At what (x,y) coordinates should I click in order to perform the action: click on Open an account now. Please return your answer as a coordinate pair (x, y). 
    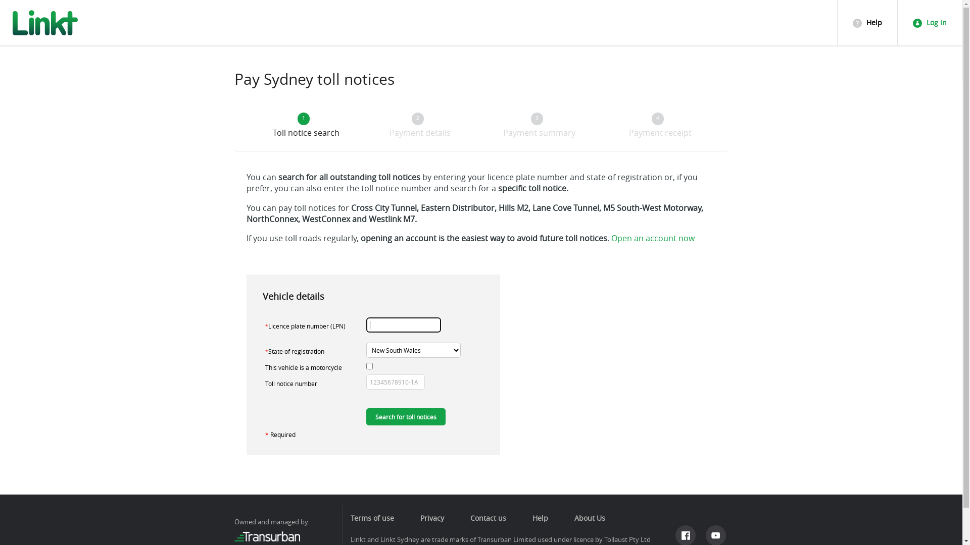
    Looking at the image, I should click on (653, 238).